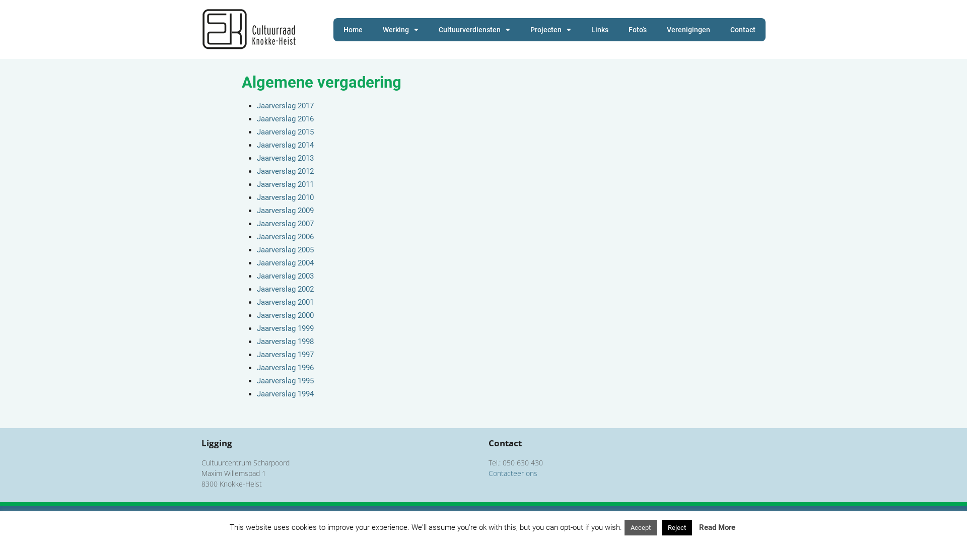 This screenshot has width=967, height=544. Describe the element at coordinates (285, 328) in the screenshot. I see `Jaarverslag 1999` at that location.